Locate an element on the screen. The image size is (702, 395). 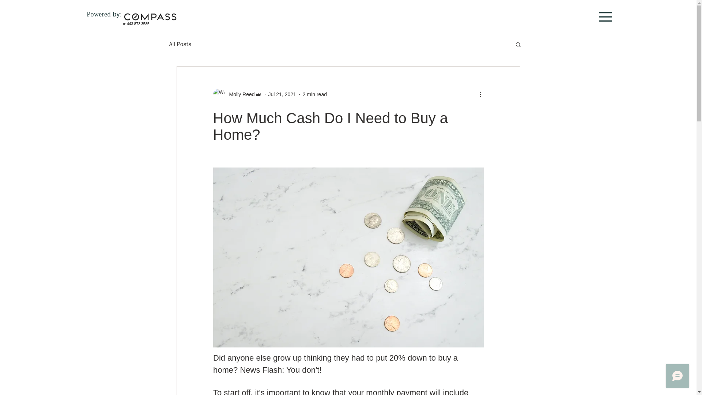
All Posts is located at coordinates (180, 44).